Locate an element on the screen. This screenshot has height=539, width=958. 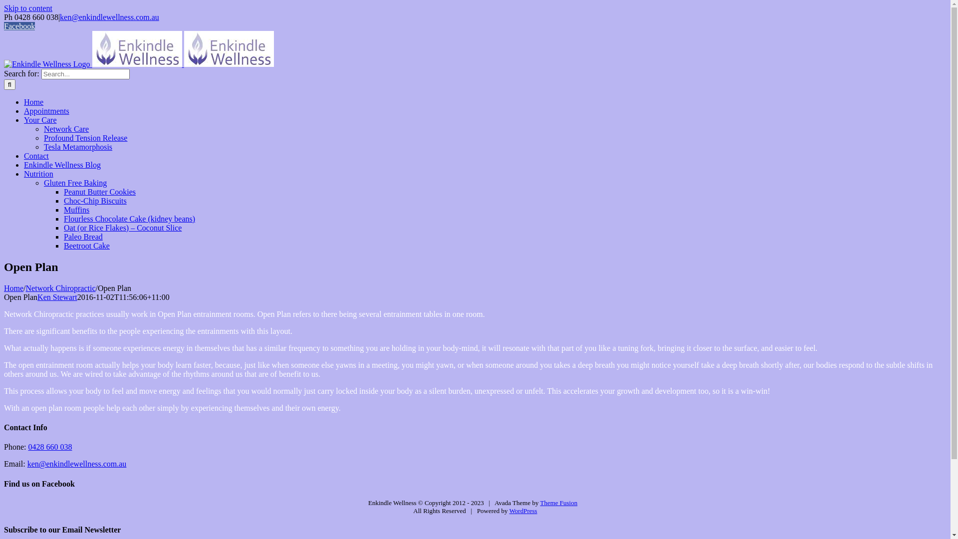
Gluten Free Baking is located at coordinates (75, 183).